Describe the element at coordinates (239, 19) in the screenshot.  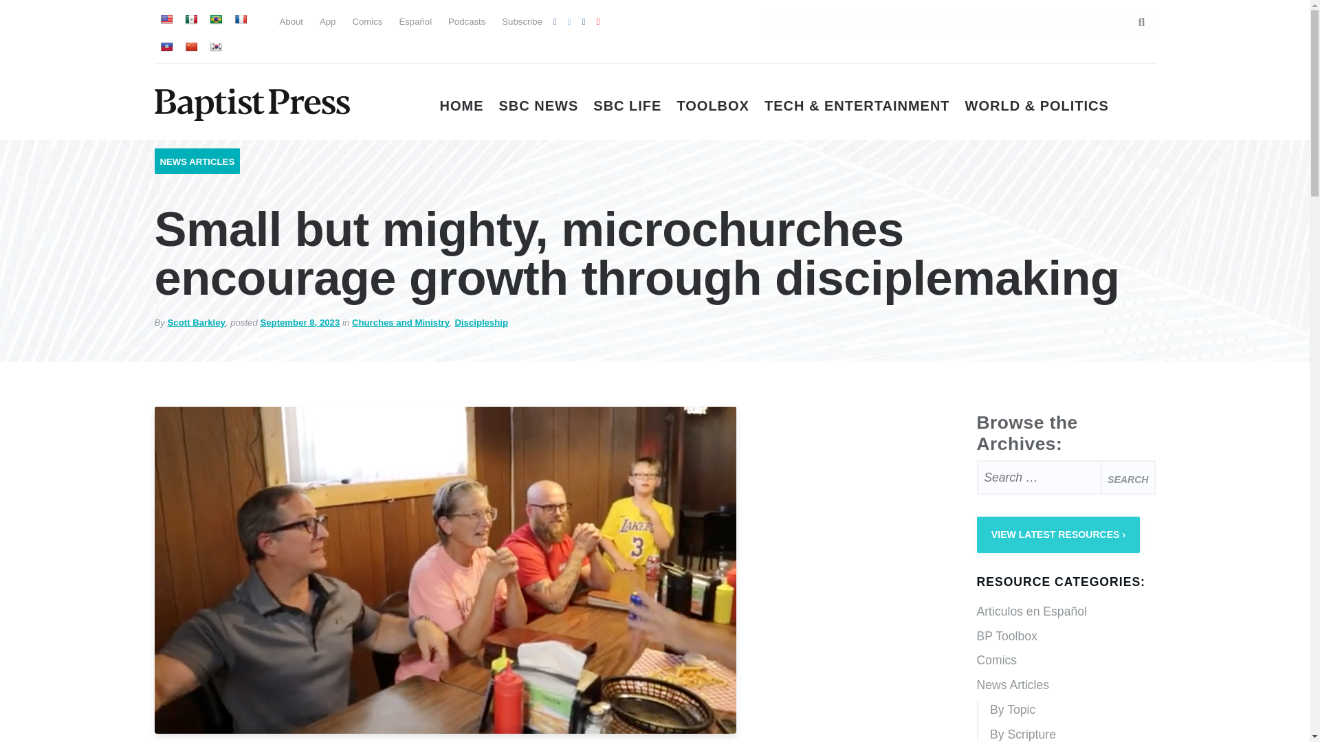
I see `French` at that location.